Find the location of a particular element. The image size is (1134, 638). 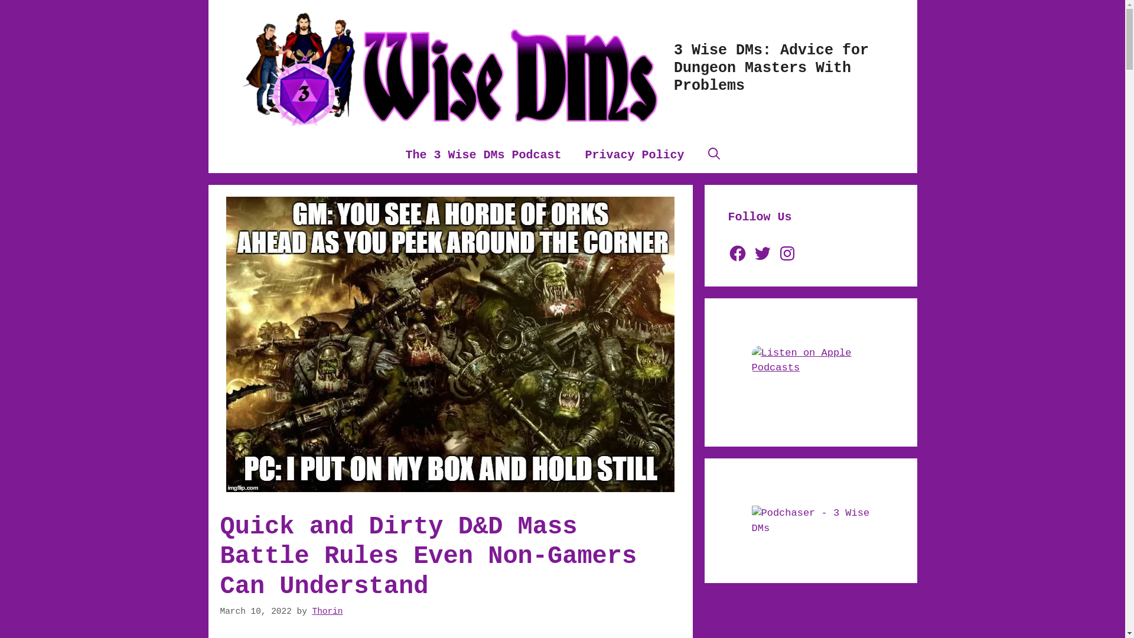

Instagram is located at coordinates (787, 253).